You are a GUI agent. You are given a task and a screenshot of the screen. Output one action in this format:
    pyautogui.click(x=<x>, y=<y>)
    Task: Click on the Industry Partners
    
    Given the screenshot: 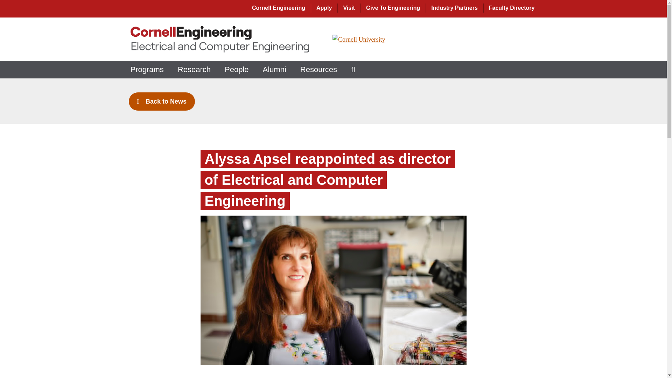 What is the action you would take?
    pyautogui.click(x=454, y=8)
    